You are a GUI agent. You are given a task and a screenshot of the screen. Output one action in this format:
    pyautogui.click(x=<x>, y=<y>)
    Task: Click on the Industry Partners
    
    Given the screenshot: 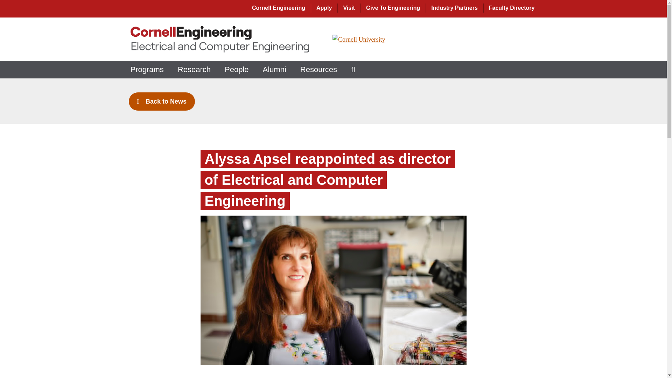 What is the action you would take?
    pyautogui.click(x=454, y=8)
    